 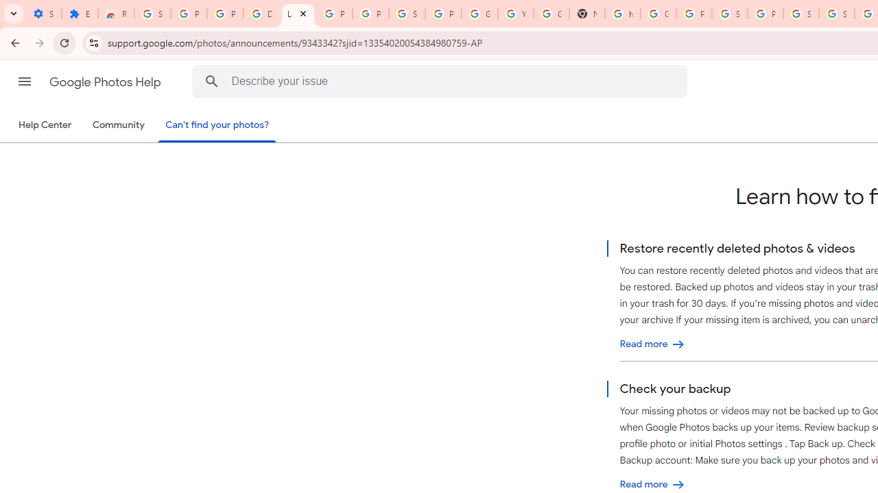 I want to click on Sign in - Google Accounts, so click(x=837, y=14).